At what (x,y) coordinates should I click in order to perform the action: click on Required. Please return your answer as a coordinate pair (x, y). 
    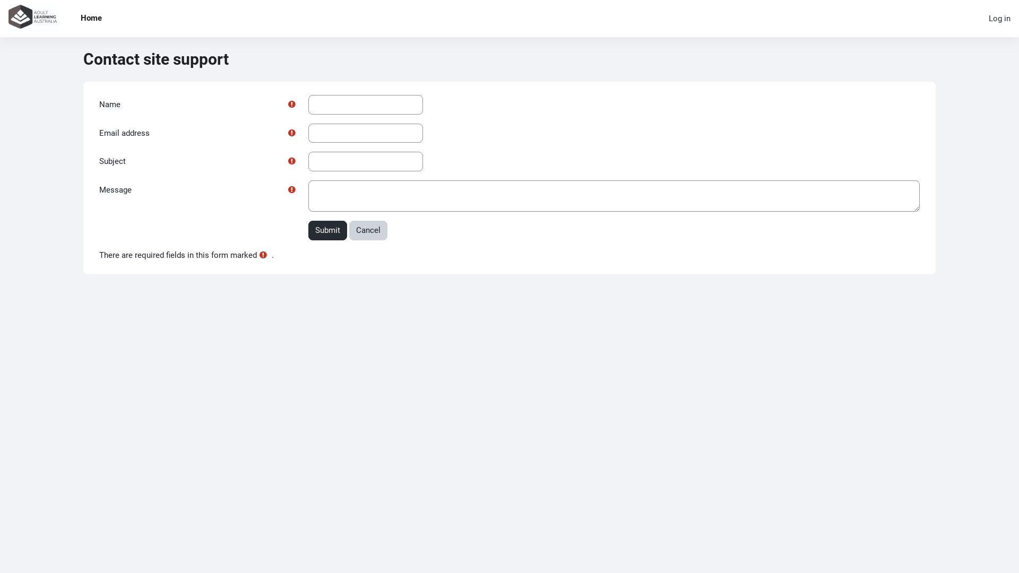
    Looking at the image, I should click on (292, 133).